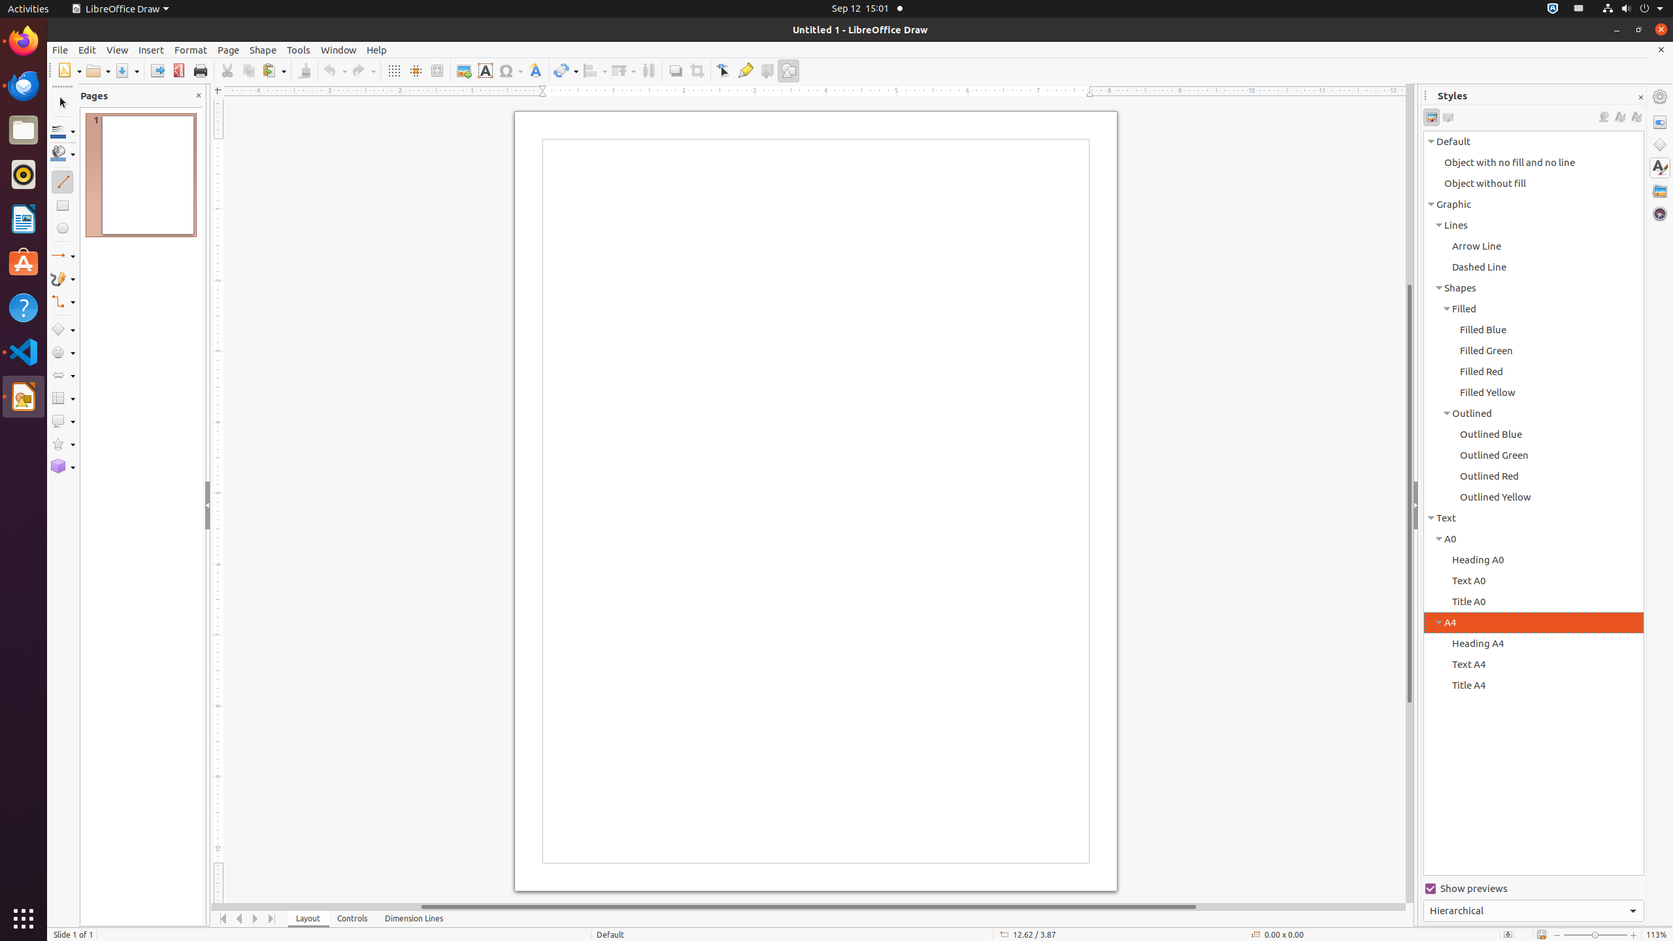 The height and width of the screenshot is (941, 1673). I want to click on Ubuntu Software, so click(24, 263).